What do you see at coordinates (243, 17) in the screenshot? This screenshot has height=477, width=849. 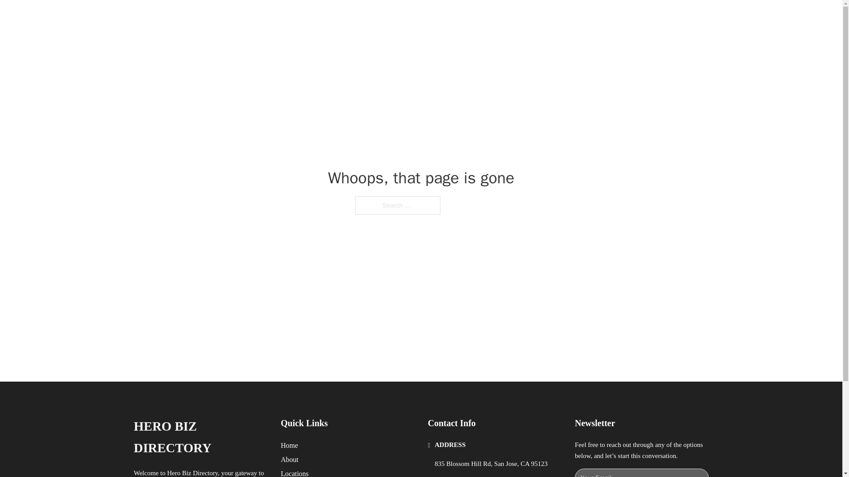 I see `HERO BIZ DIRECTORY` at bounding box center [243, 17].